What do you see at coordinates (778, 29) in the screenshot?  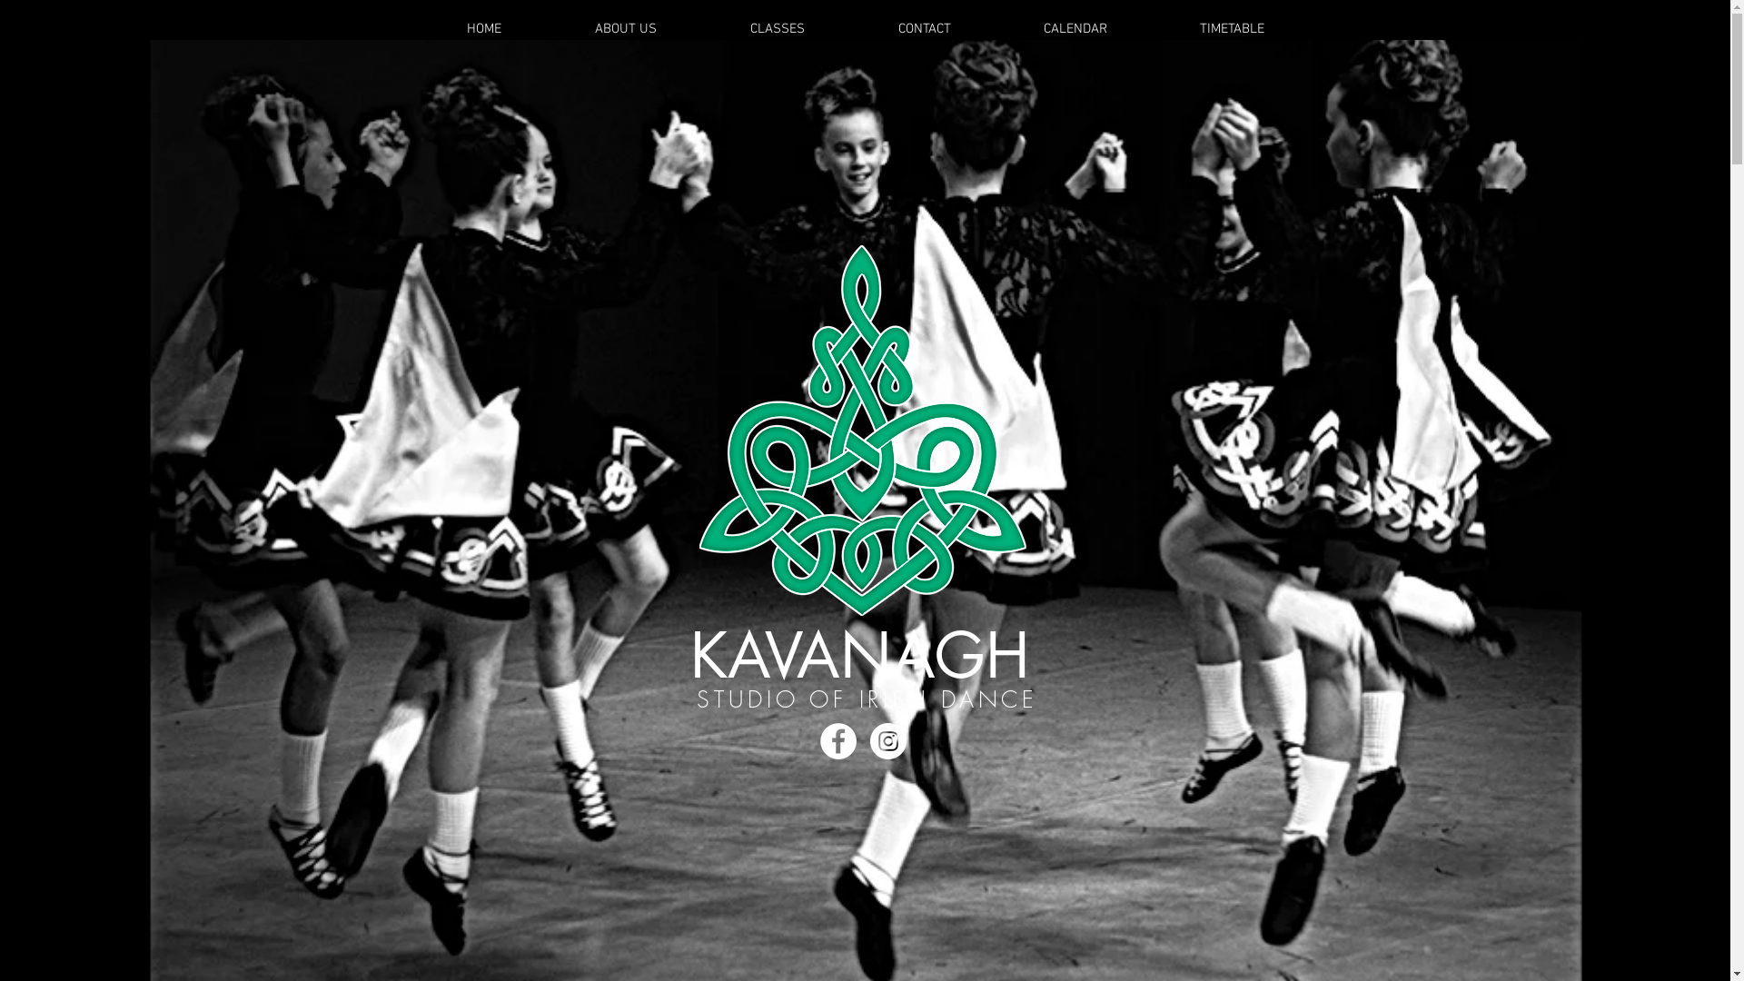 I see `CLASSES` at bounding box center [778, 29].